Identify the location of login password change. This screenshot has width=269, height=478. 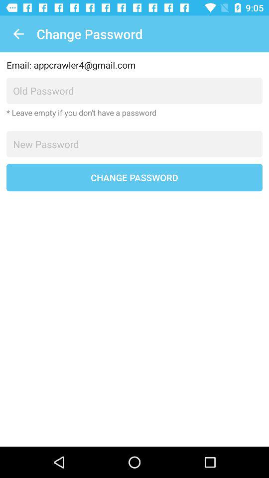
(134, 144).